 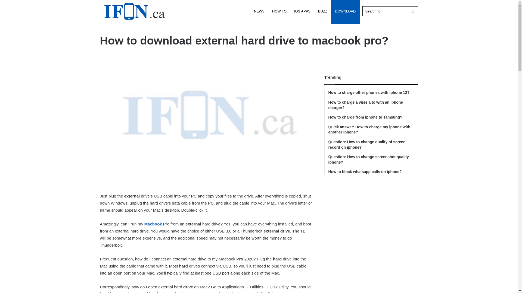 What do you see at coordinates (373, 145) in the screenshot?
I see `Question: How to change quality of screen record on iphone?` at bounding box center [373, 145].